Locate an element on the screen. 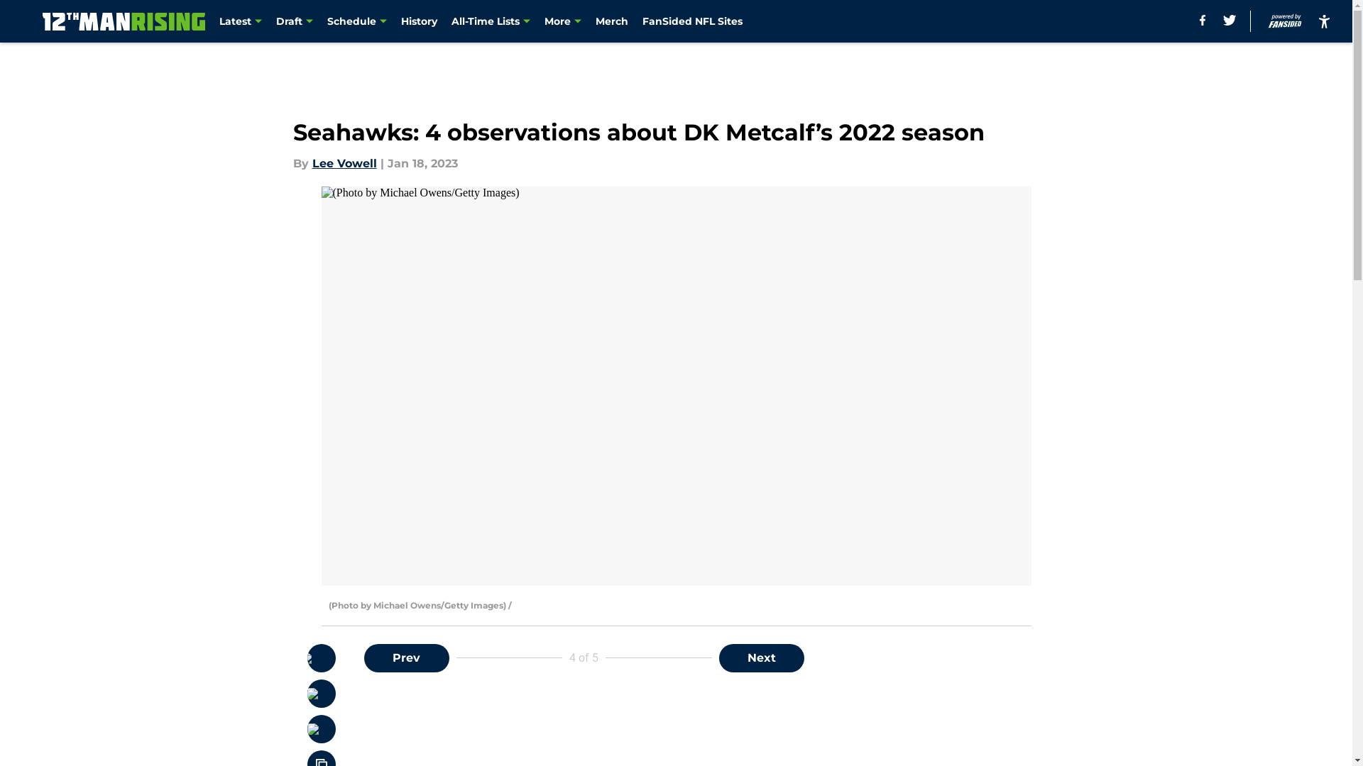  Prev is located at coordinates (406, 658).